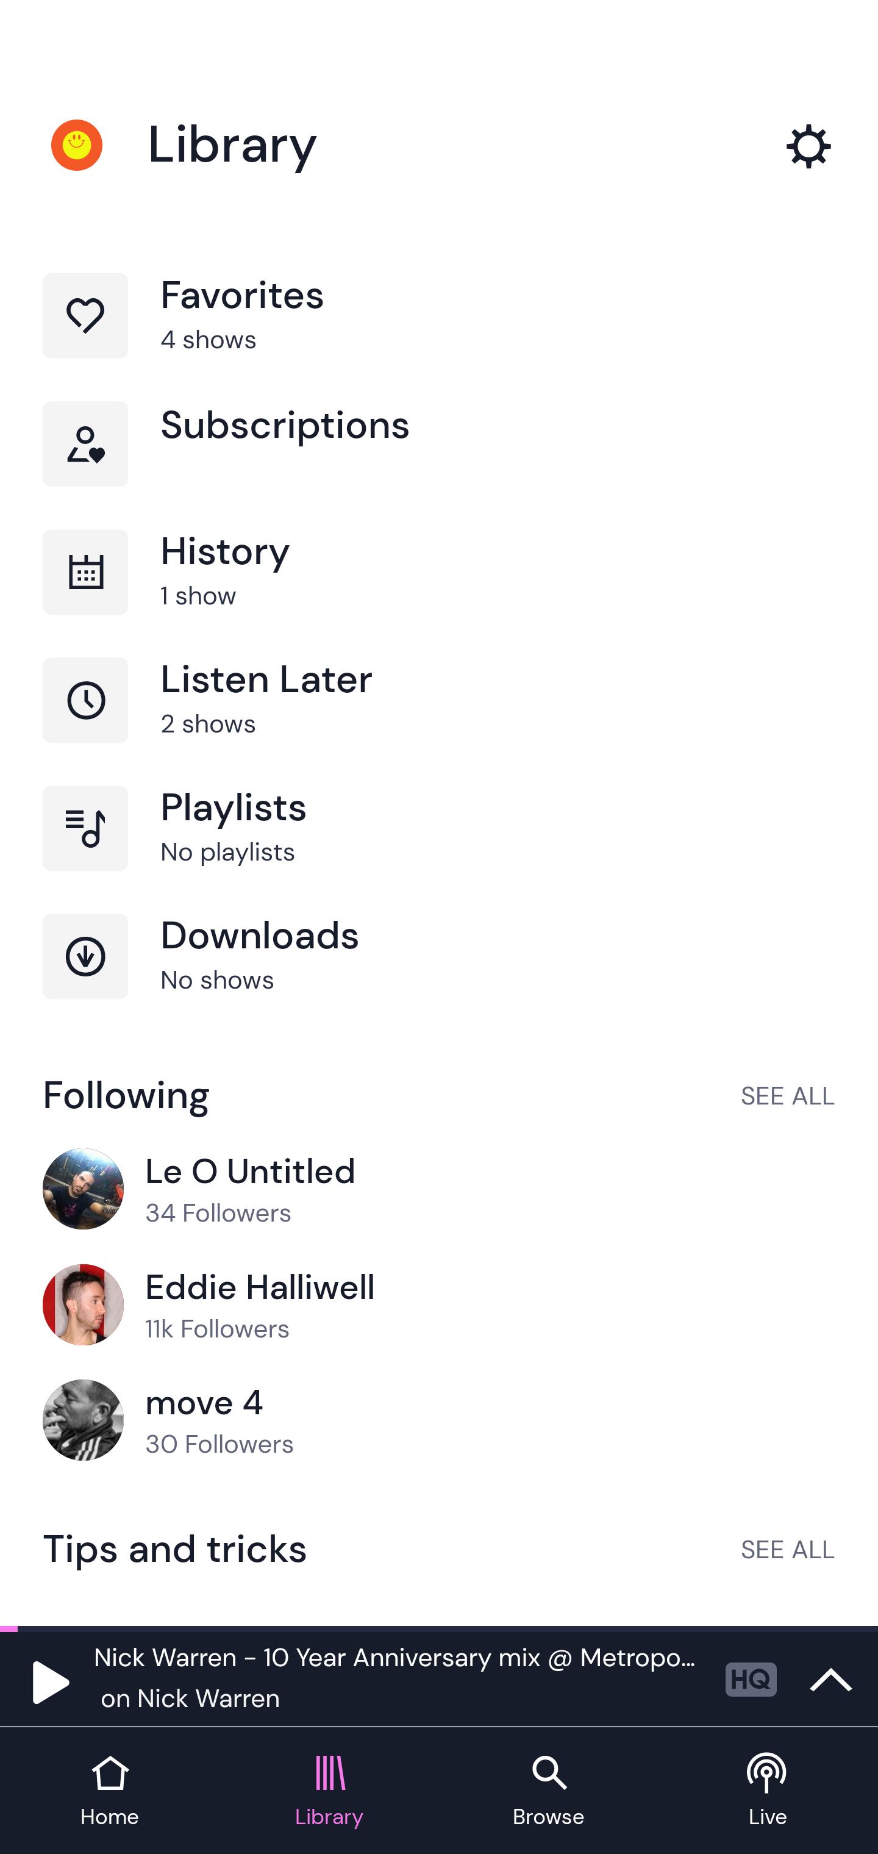  I want to click on Downloads, No shows Downloads No shows, so click(439, 978).